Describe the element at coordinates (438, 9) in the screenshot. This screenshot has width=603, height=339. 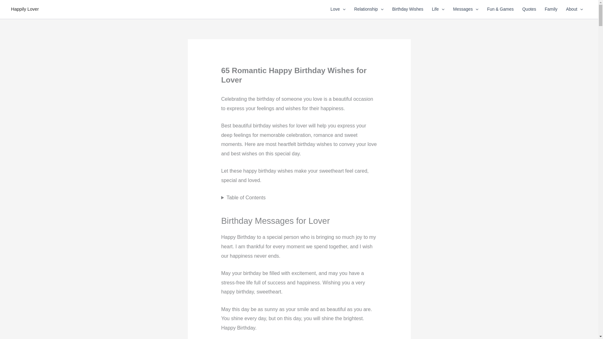
I see `Life` at that location.